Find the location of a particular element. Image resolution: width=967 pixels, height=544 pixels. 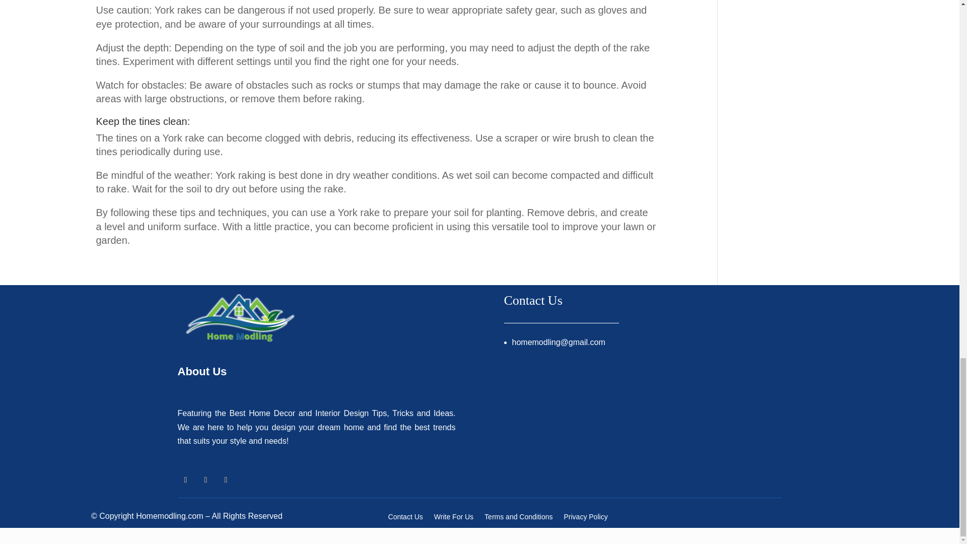

Follow on Facebook is located at coordinates (185, 480).